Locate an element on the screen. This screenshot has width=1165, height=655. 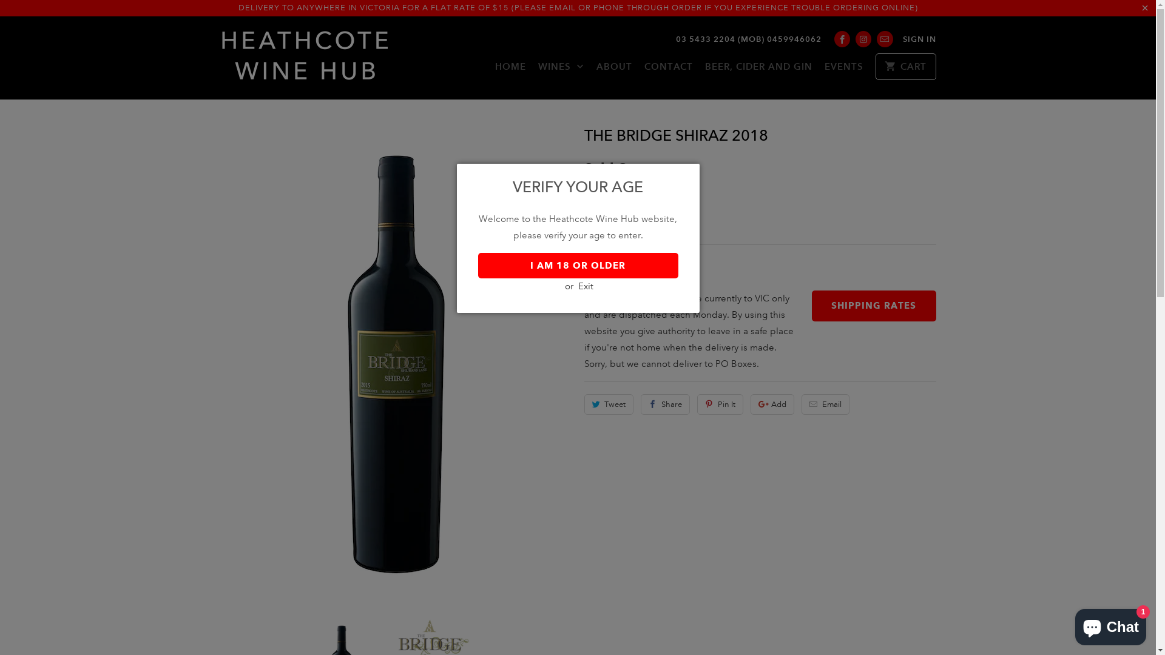
Add is located at coordinates (772, 405).